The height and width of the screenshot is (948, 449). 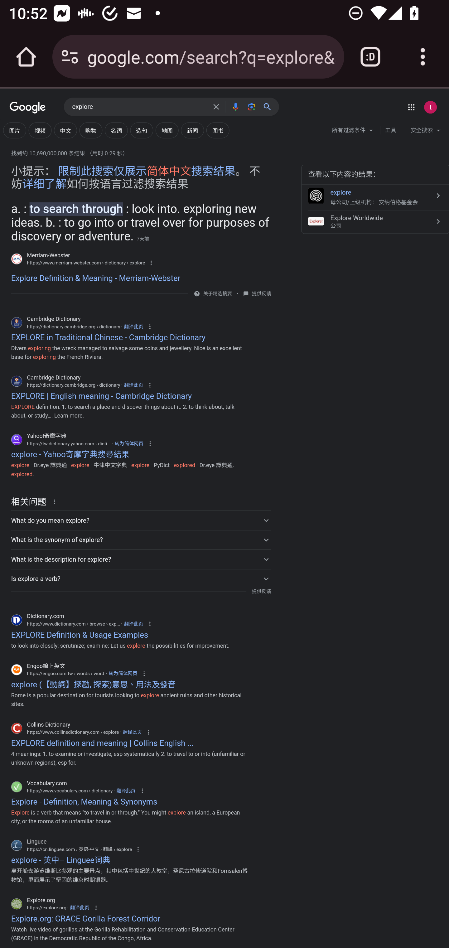 What do you see at coordinates (65, 130) in the screenshot?
I see `添加“中文” 中文` at bounding box center [65, 130].